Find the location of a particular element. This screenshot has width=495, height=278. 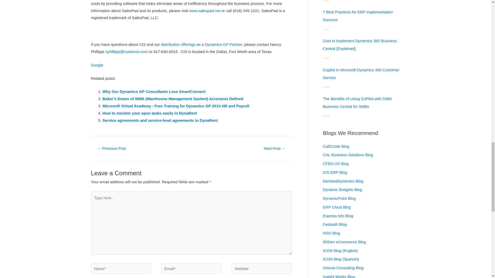

New Reporting Solution for GP: Jet Express is located at coordinates (274, 149).